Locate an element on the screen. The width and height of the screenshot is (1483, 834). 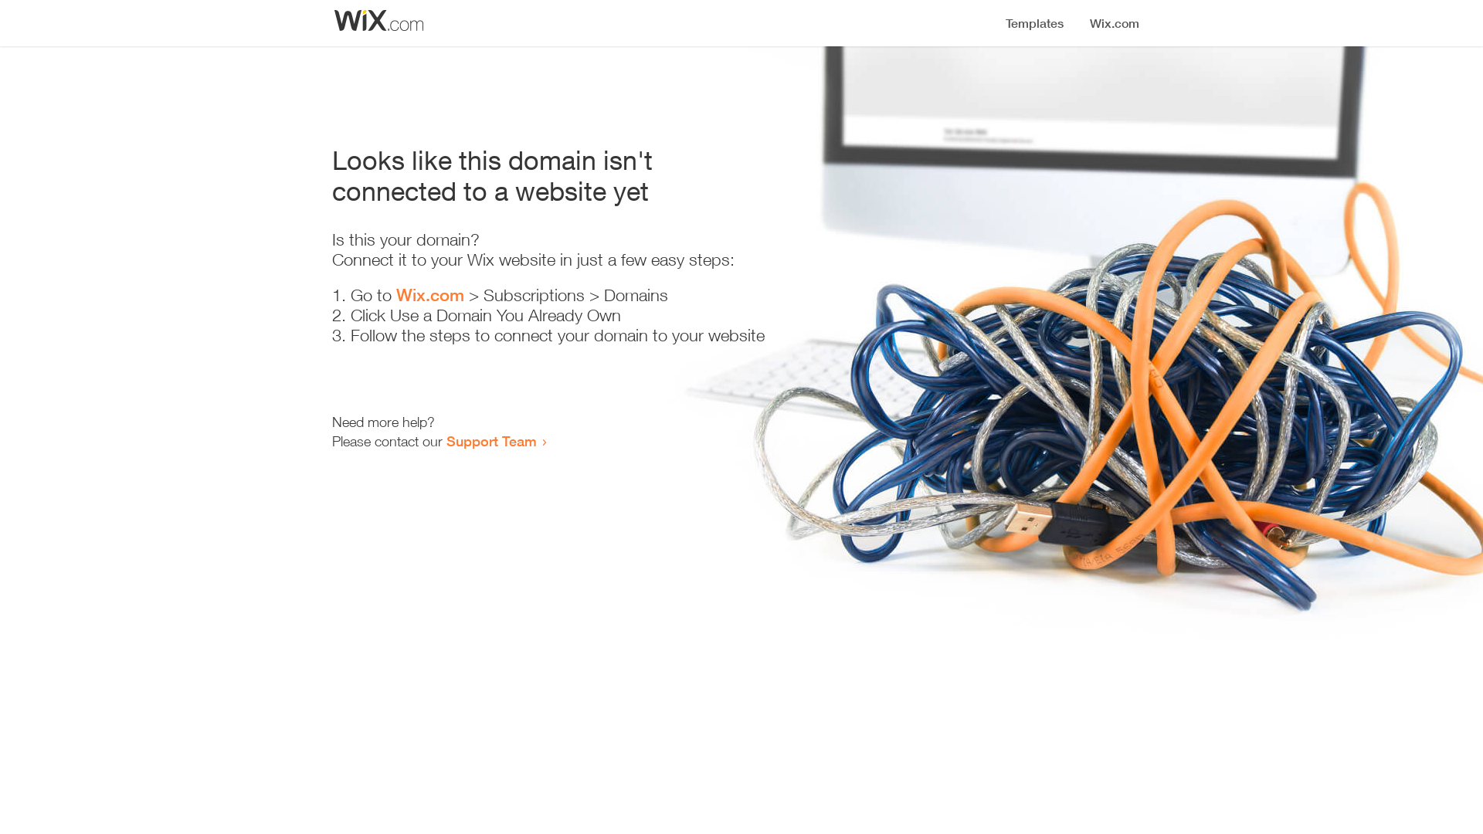
Support Team is located at coordinates (491, 441).